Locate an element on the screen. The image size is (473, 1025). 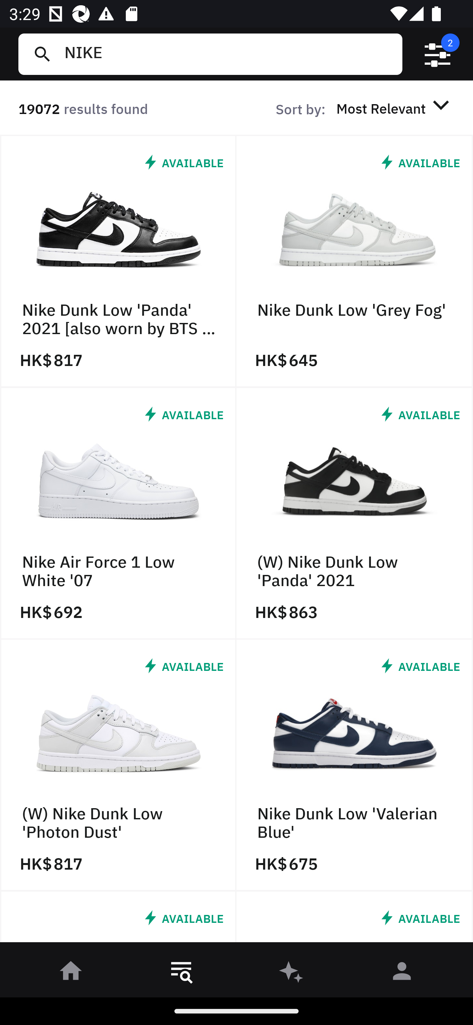
NIKE is located at coordinates (228, 54).